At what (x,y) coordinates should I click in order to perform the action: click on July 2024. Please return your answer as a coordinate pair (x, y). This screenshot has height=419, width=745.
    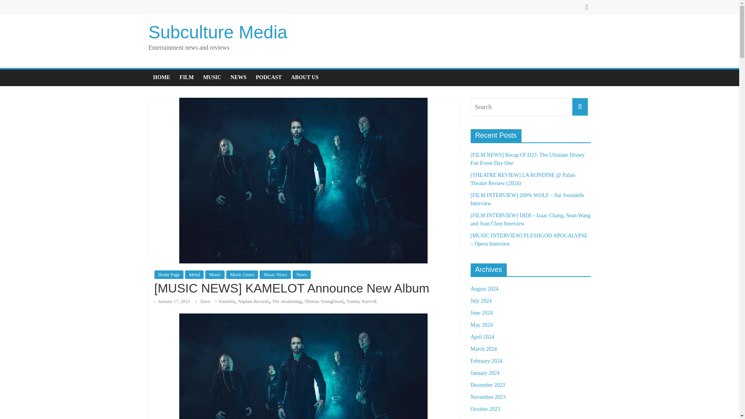
    Looking at the image, I should click on (481, 301).